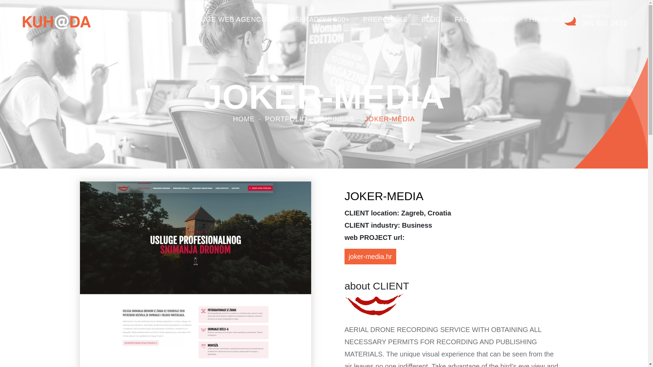  I want to click on PREPORUKE, so click(595, 19).